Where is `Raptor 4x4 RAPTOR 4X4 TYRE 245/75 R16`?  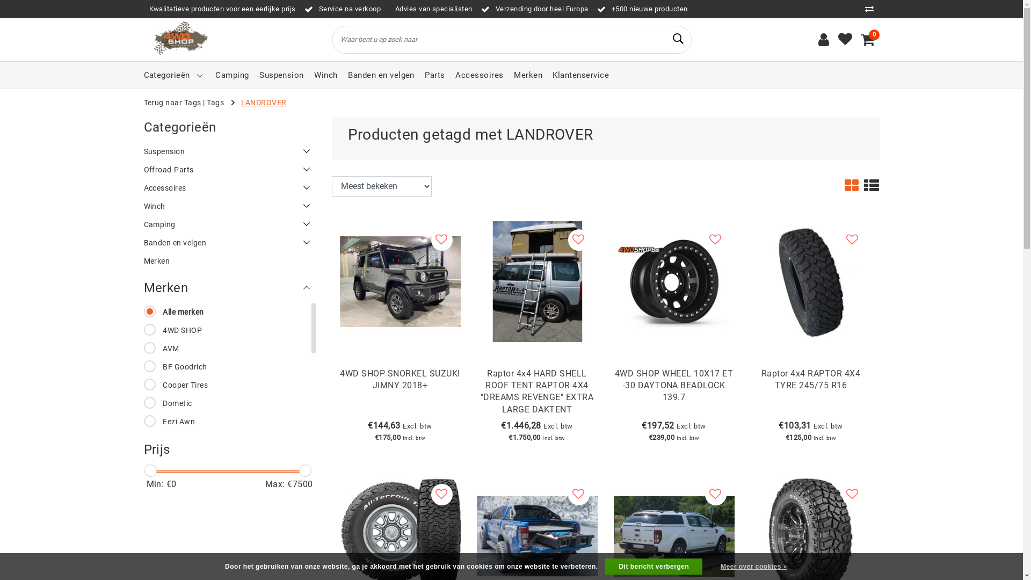 Raptor 4x4 RAPTOR 4X4 TYRE 245/75 R16 is located at coordinates (811, 394).